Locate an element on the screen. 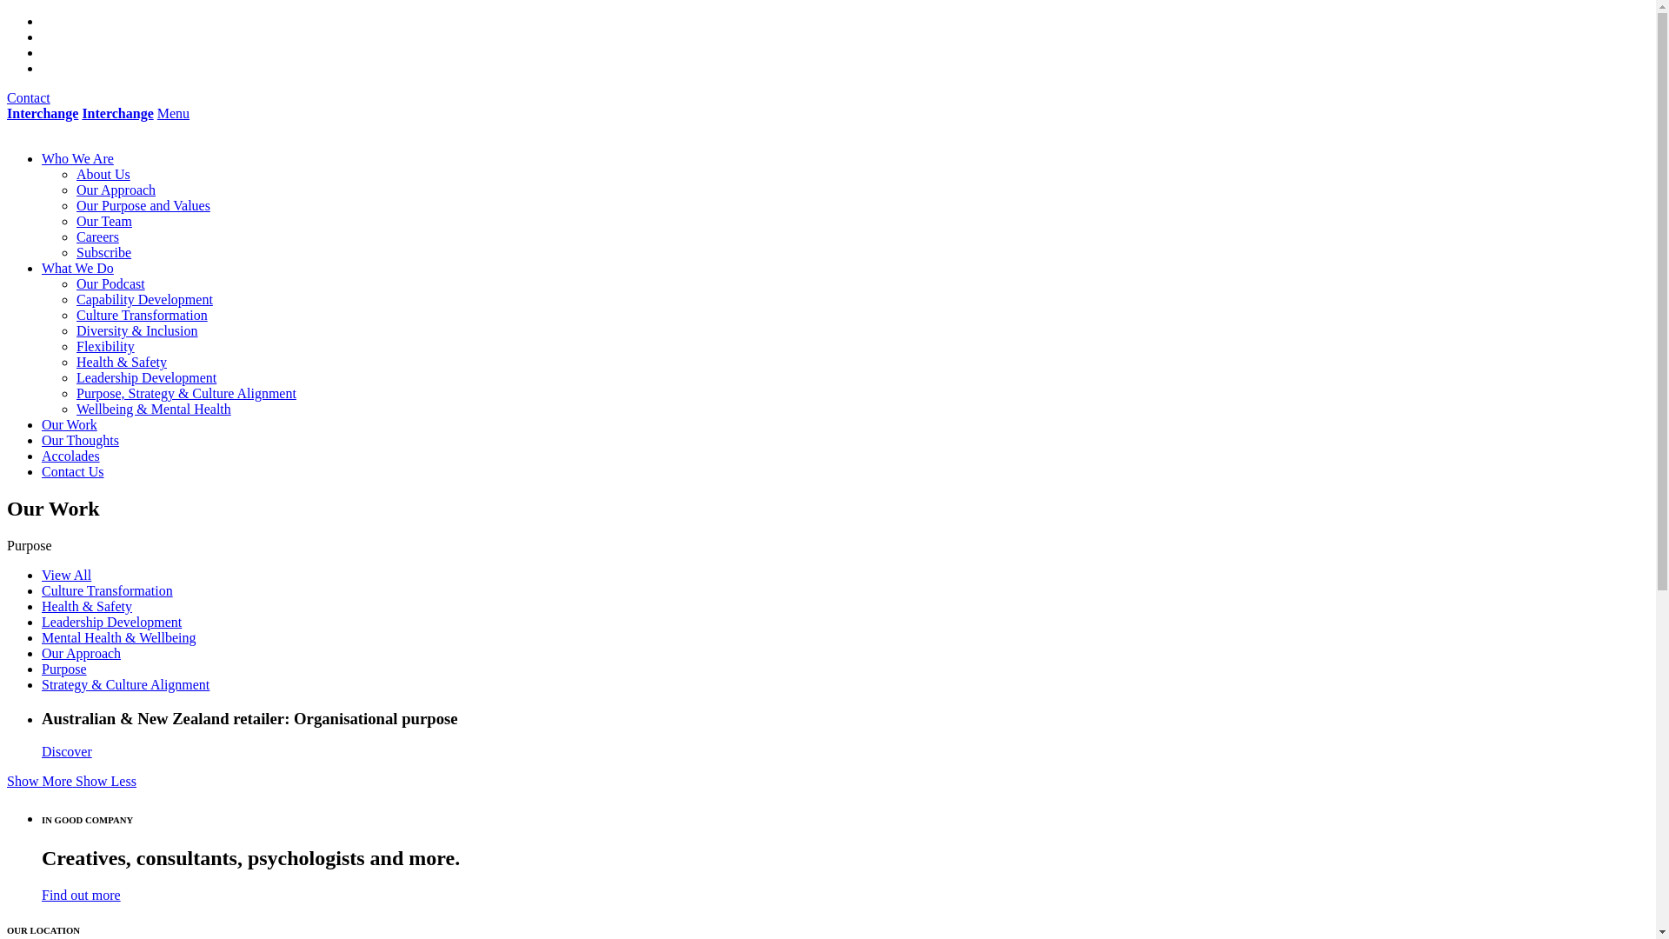 This screenshot has height=939, width=1669. Our Purpose and Values is located at coordinates (143, 205).